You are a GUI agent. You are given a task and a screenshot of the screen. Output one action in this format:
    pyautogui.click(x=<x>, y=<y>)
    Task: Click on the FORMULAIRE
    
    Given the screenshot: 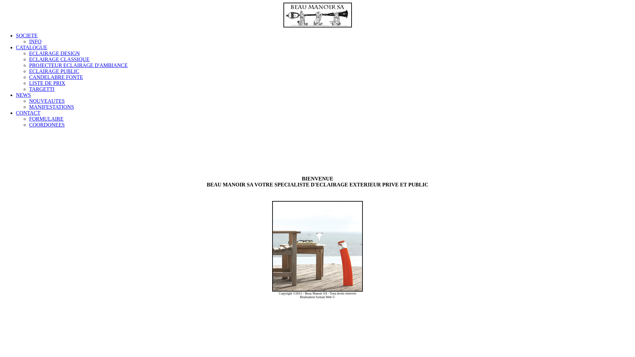 What is the action you would take?
    pyautogui.click(x=46, y=119)
    